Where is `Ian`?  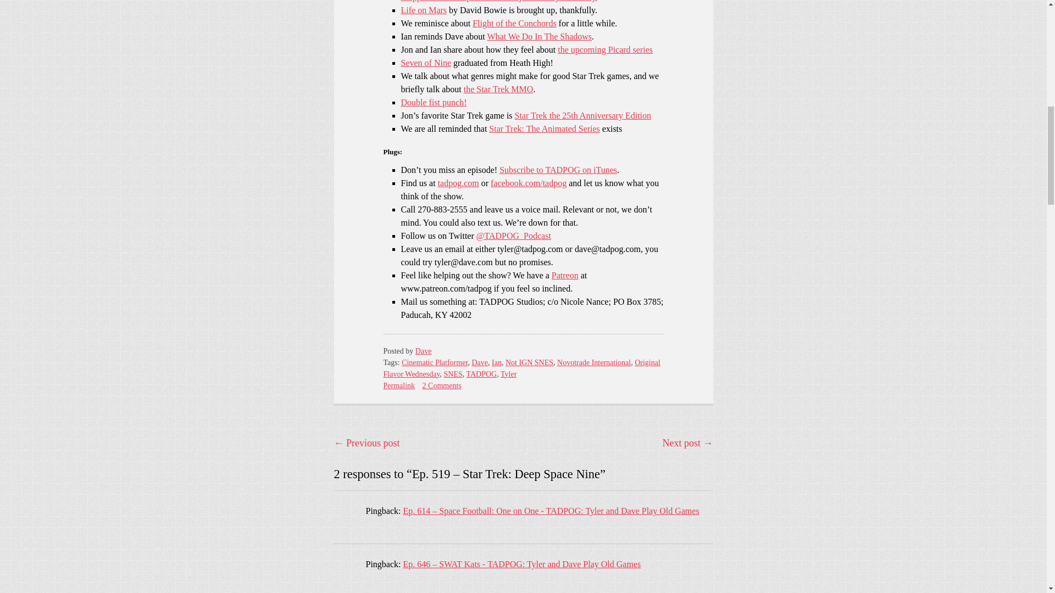 Ian is located at coordinates (497, 362).